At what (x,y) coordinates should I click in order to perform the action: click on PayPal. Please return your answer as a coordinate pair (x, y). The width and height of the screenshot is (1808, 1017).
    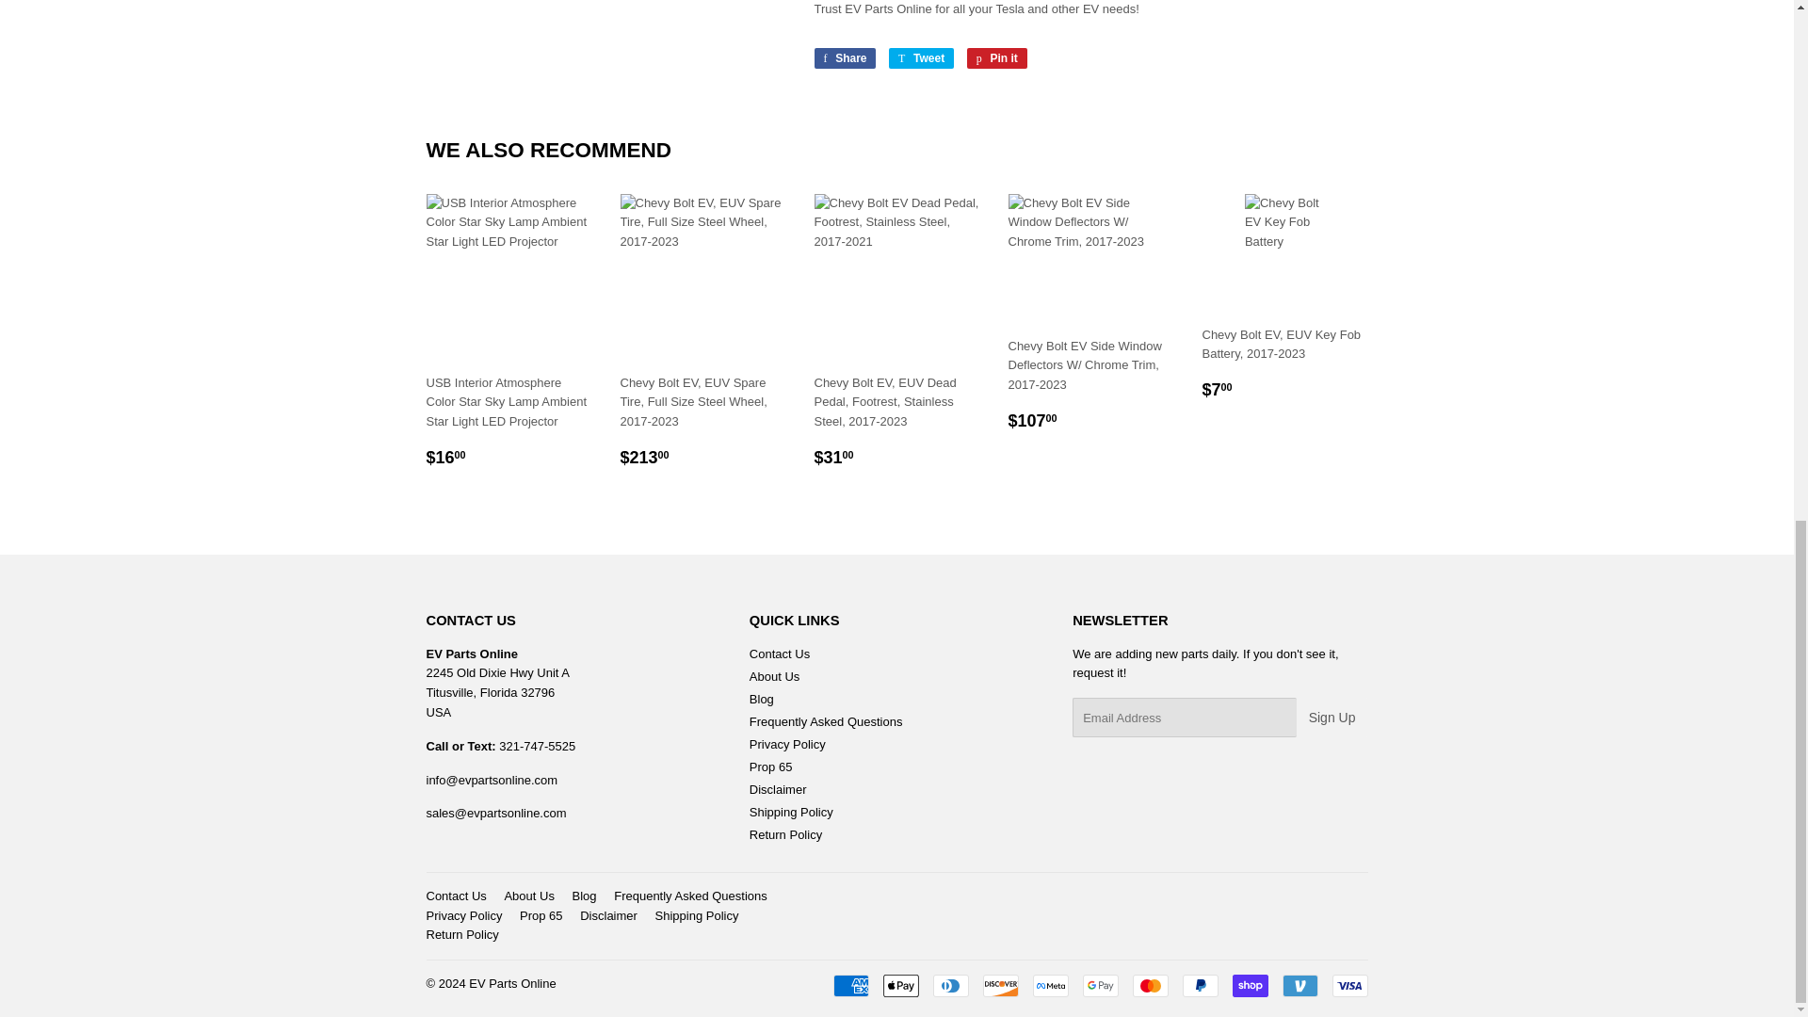
    Looking at the image, I should click on (1200, 985).